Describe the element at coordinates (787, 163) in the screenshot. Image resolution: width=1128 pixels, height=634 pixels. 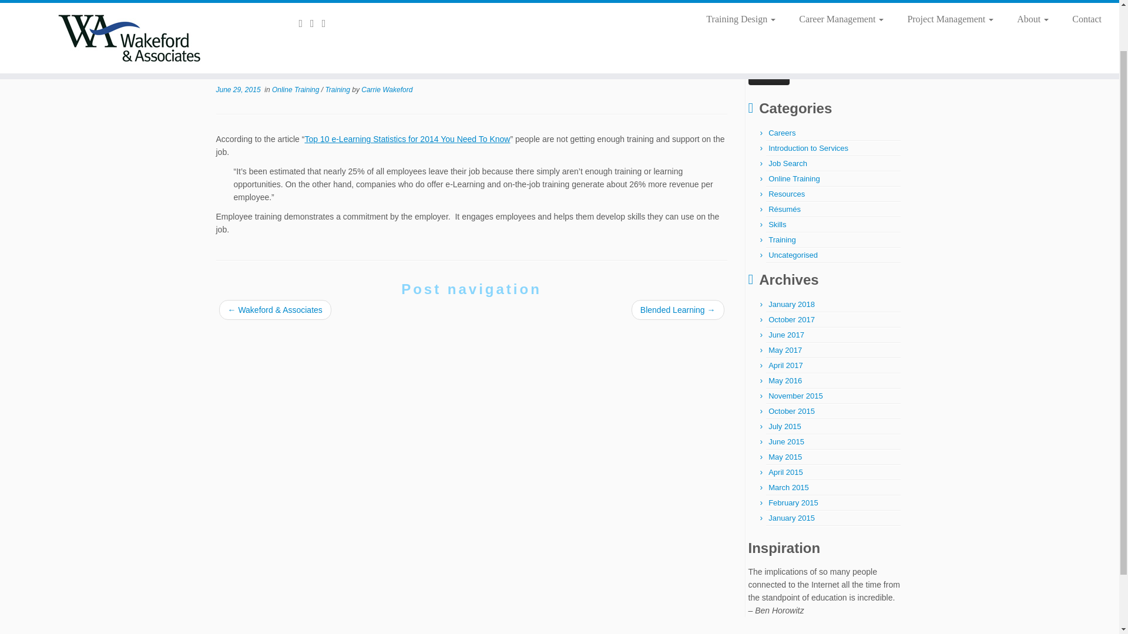
I see `Job Search` at that location.